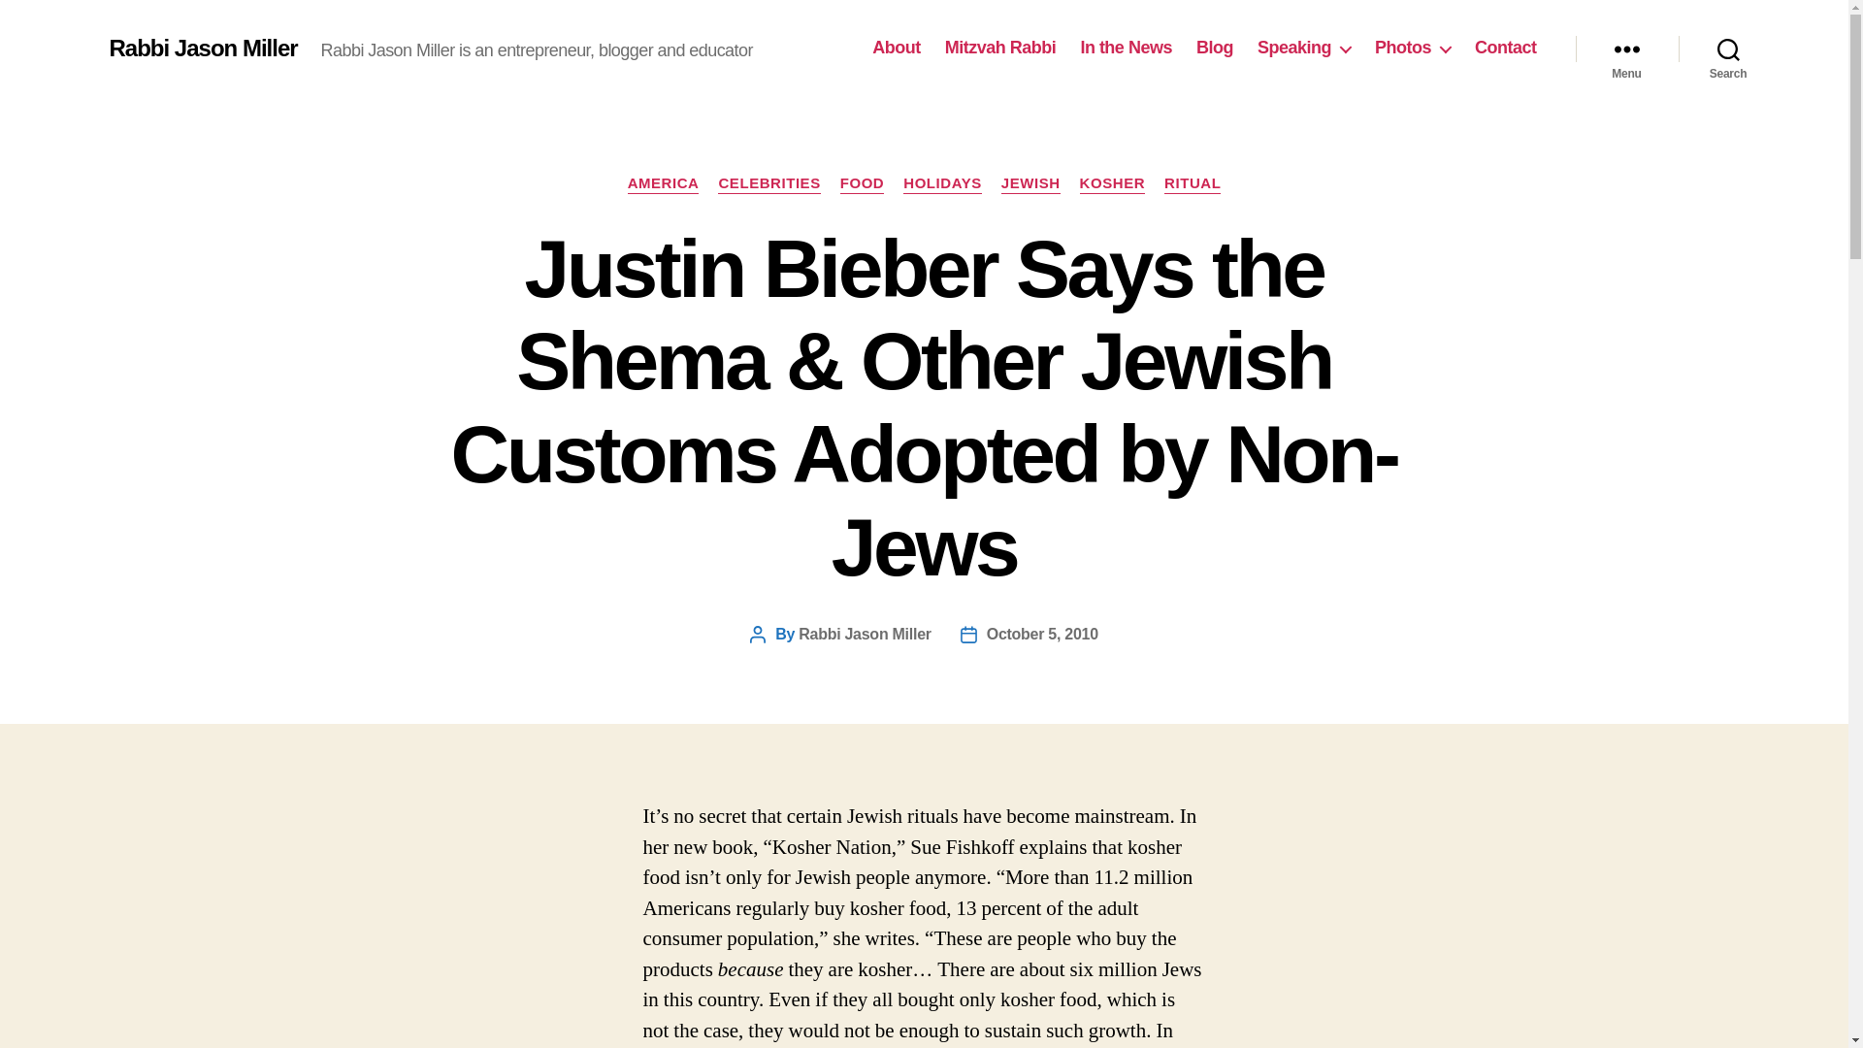 The height and width of the screenshot is (1048, 1863). Describe the element at coordinates (1413, 48) in the screenshot. I see `Photos` at that location.